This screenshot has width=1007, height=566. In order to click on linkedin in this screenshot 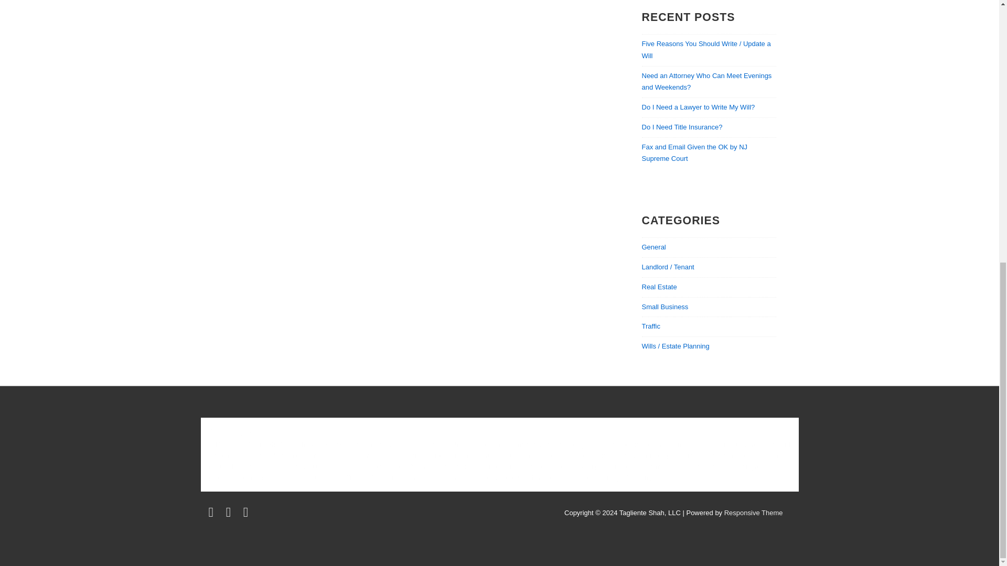, I will do `click(247, 515)`.